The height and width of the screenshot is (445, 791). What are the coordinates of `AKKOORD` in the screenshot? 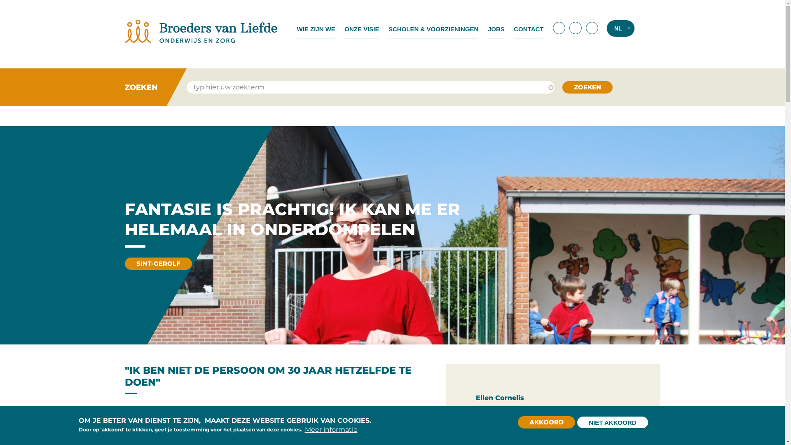 It's located at (546, 422).